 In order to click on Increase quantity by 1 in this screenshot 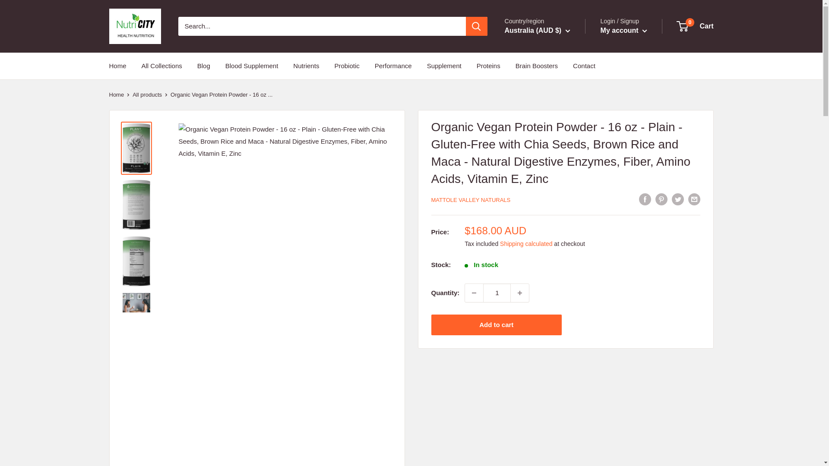, I will do `click(519, 293)`.